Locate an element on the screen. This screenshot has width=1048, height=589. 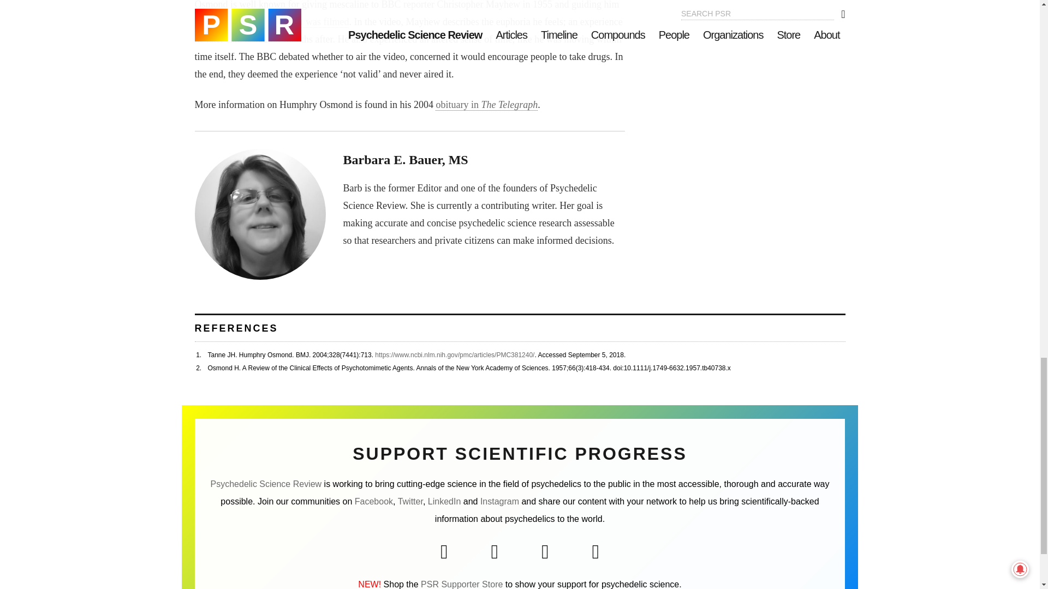
Follow Psychedelic Science Review on LinkedIn is located at coordinates (444, 501).